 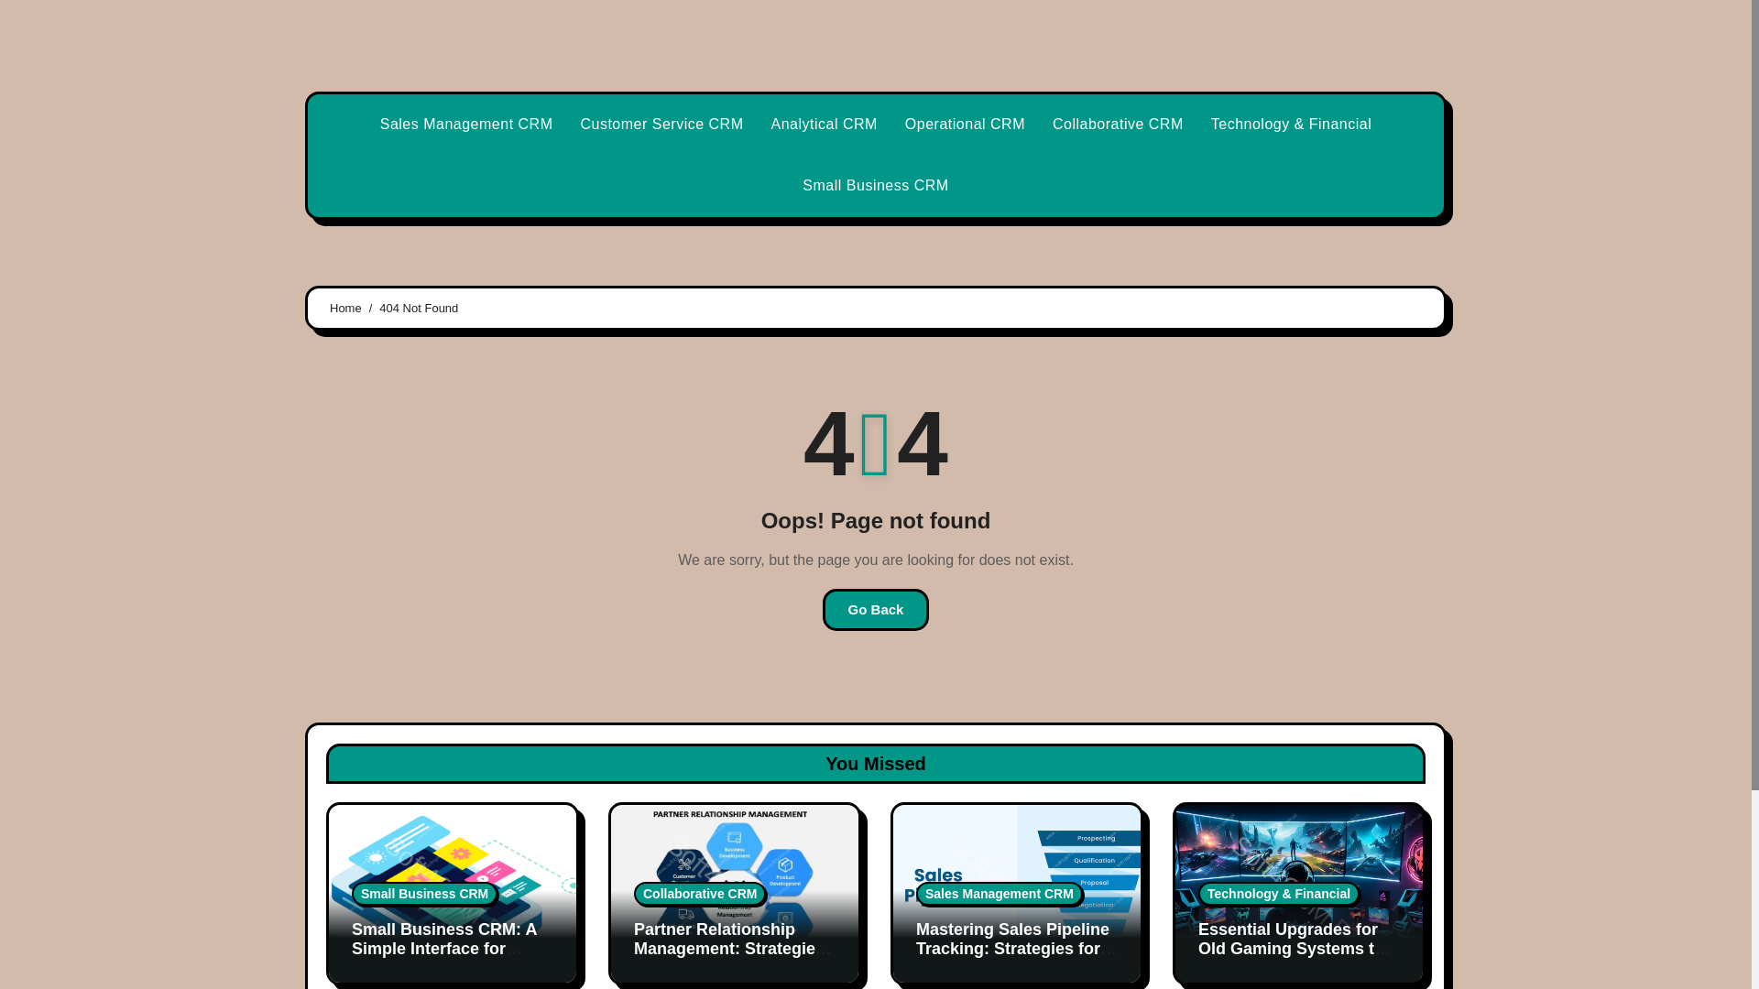 What do you see at coordinates (1000, 894) in the screenshot?
I see `Sales Management CRM` at bounding box center [1000, 894].